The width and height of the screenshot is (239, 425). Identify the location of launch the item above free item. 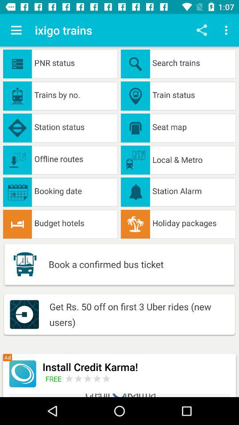
(136, 367).